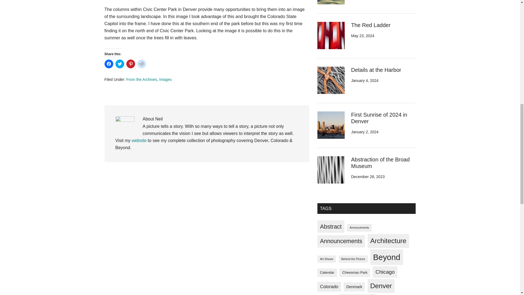 The image size is (524, 295). Describe the element at coordinates (165, 79) in the screenshot. I see `Images` at that location.